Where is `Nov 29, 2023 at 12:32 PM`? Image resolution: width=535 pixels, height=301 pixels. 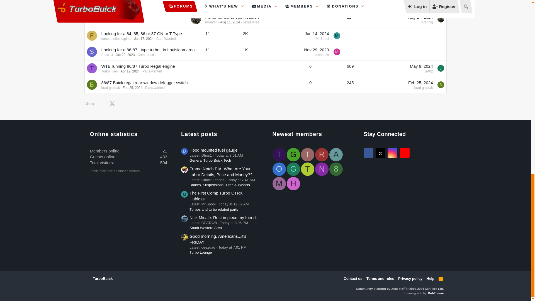
Nov 29, 2023 at 12:32 PM is located at coordinates (316, 50).